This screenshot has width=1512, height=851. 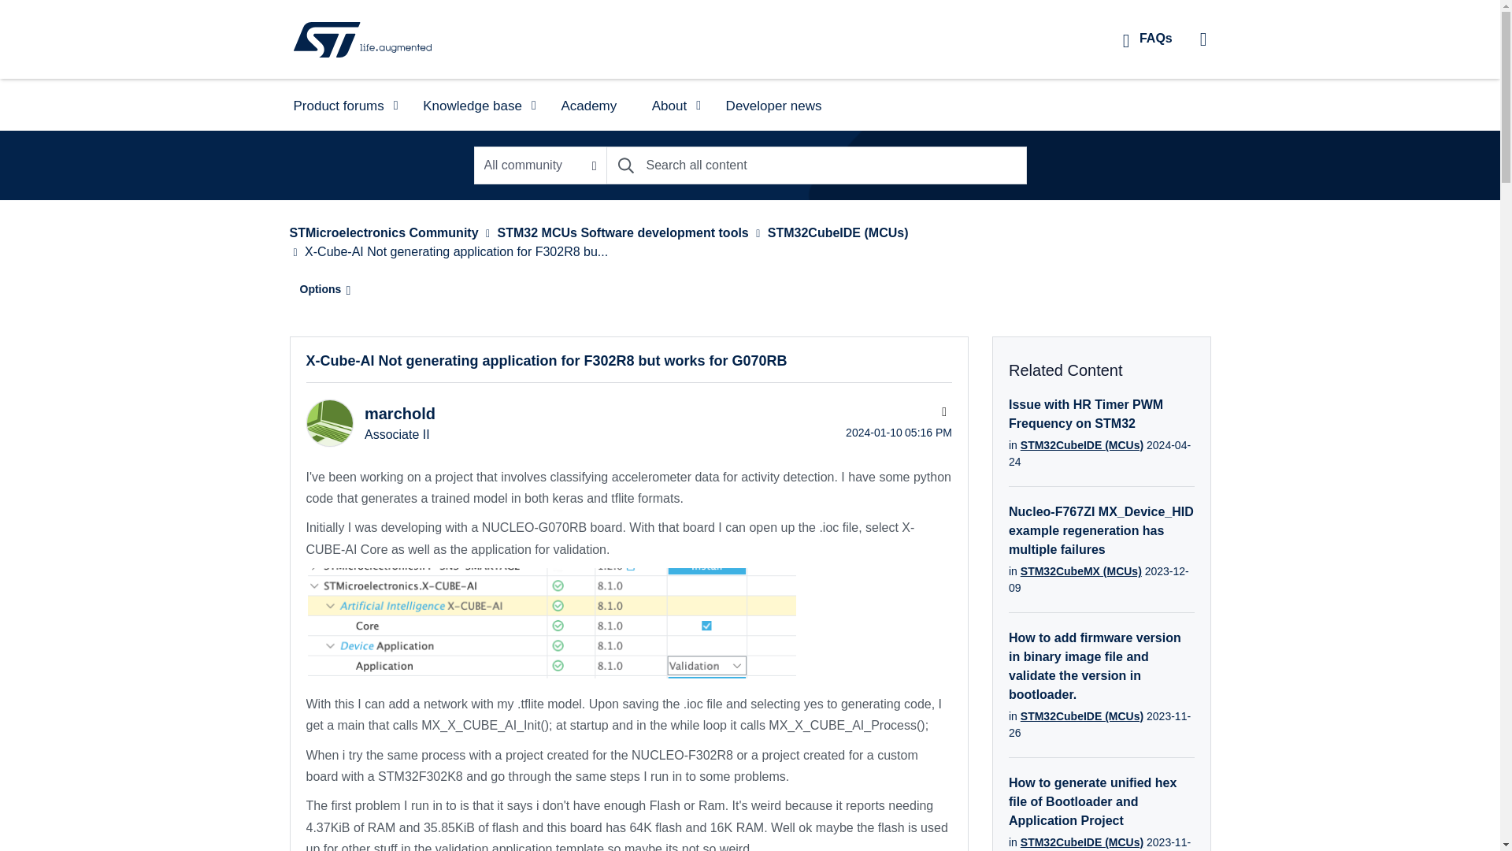 I want to click on Search, so click(x=816, y=165).